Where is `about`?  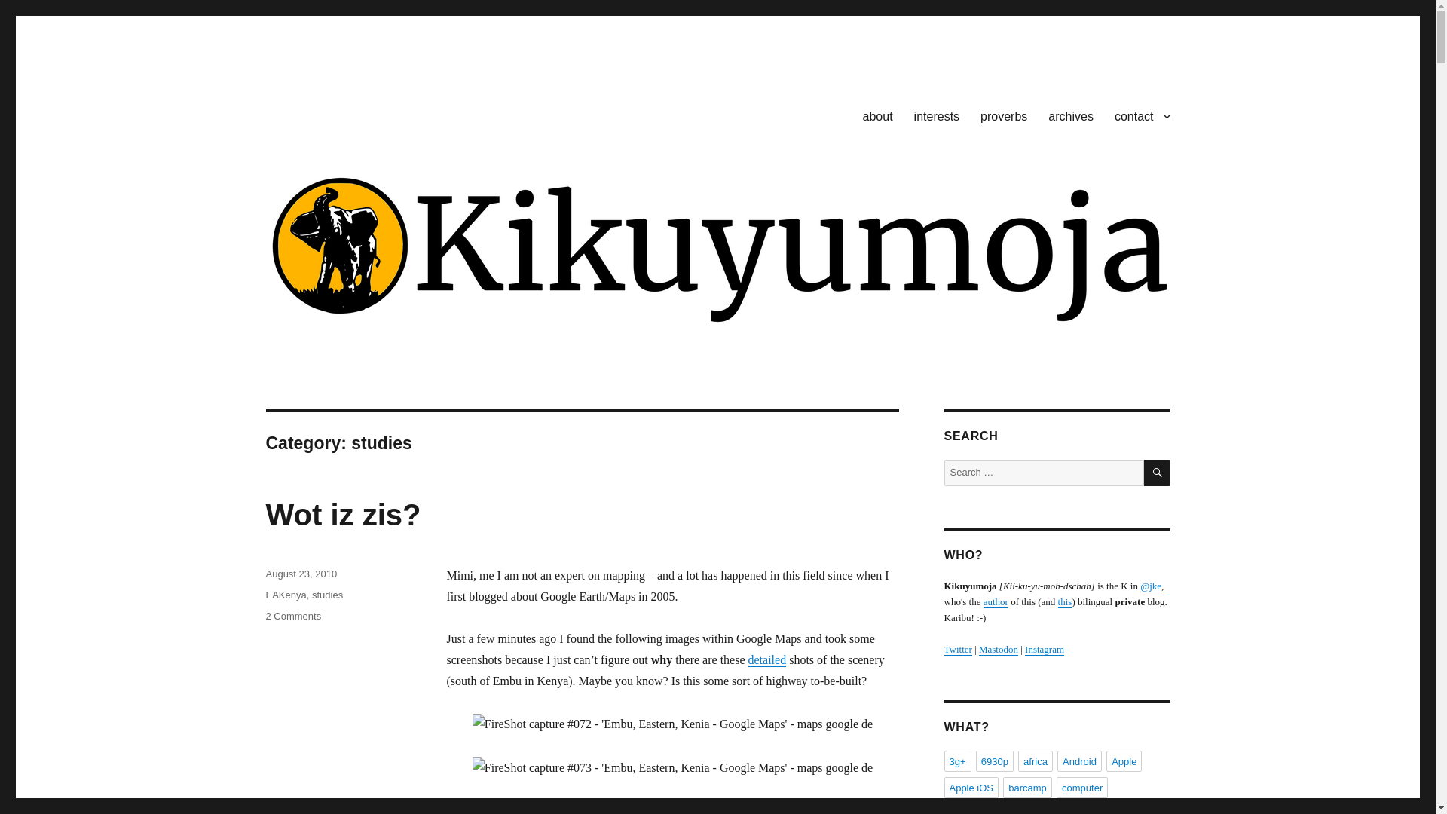
about is located at coordinates (292, 617).